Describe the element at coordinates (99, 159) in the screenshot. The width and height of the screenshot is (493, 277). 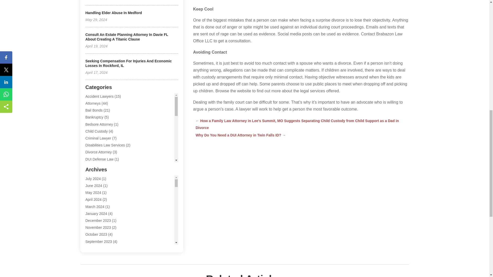
I see `DUI Defense Law` at that location.